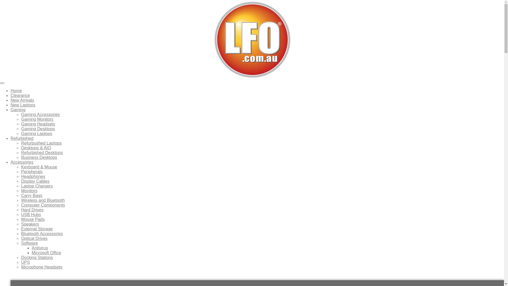  Describe the element at coordinates (33, 176) in the screenshot. I see `Headphones` at that location.